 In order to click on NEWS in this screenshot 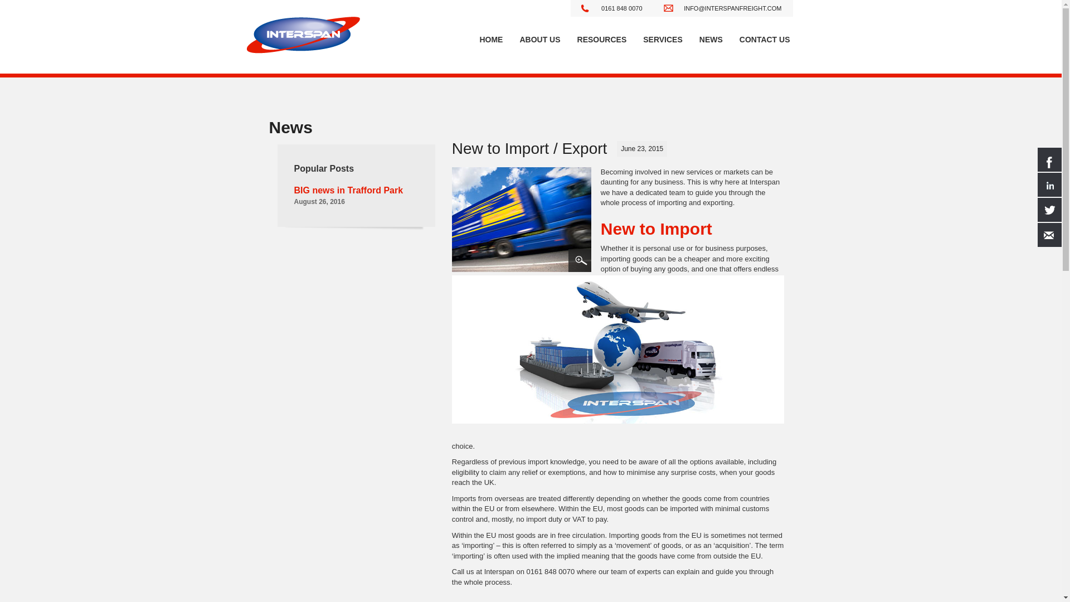, I will do `click(711, 40)`.